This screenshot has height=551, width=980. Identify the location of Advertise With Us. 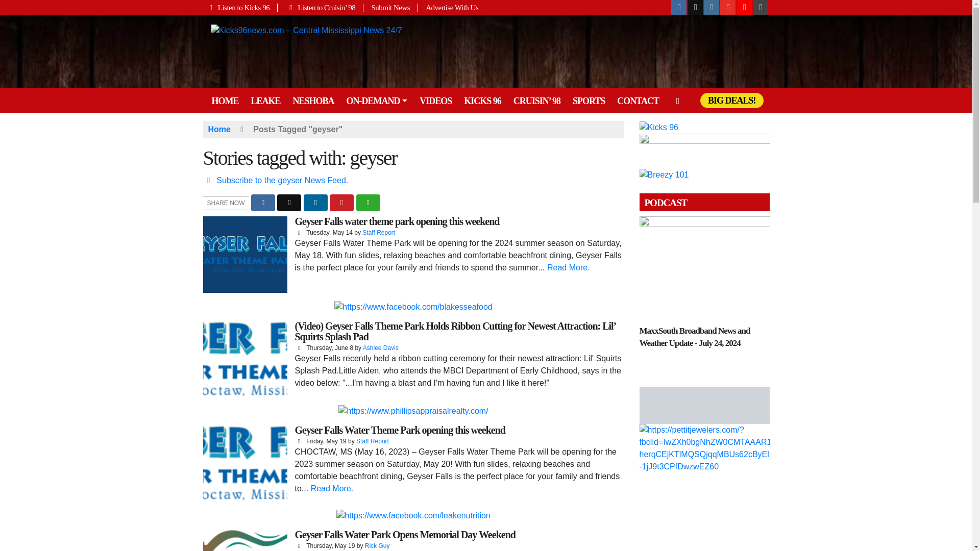
(448, 7).